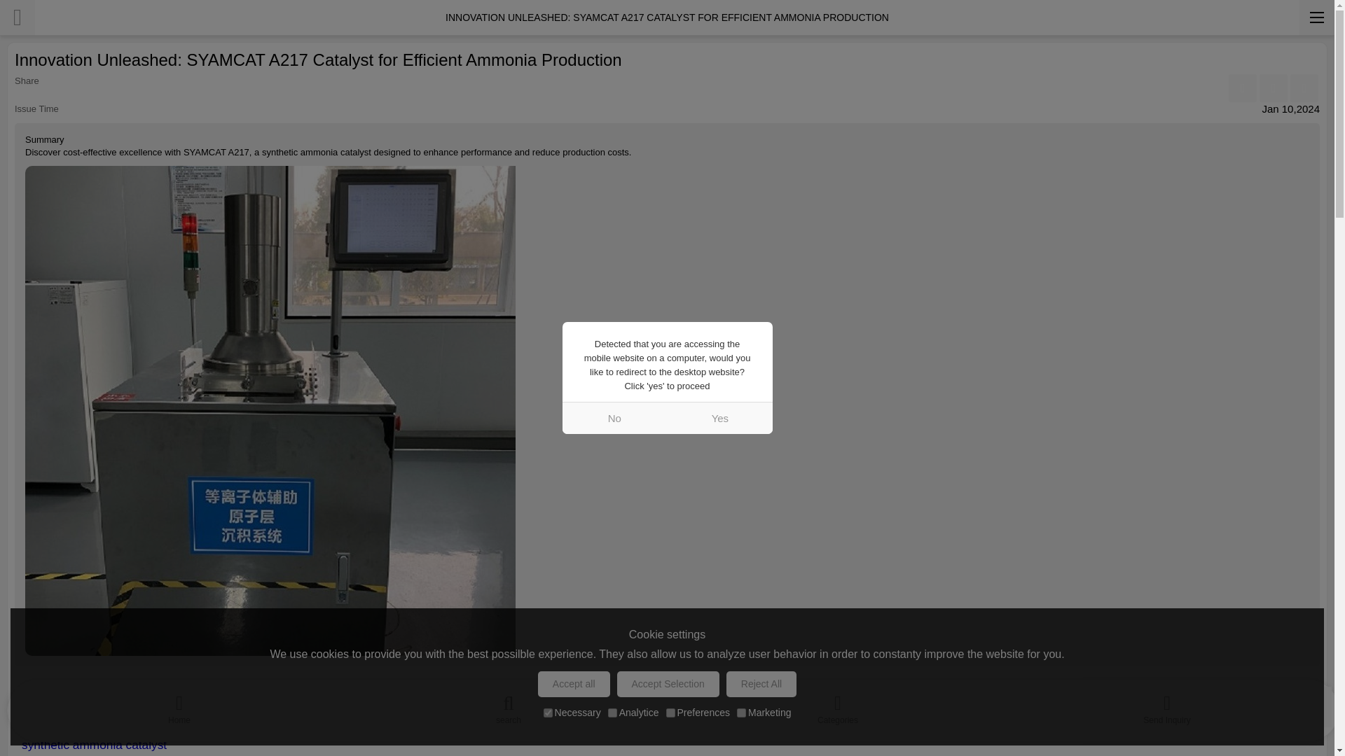 Image resolution: width=1345 pixels, height=756 pixels. I want to click on Send Inquiry, so click(1166, 706).